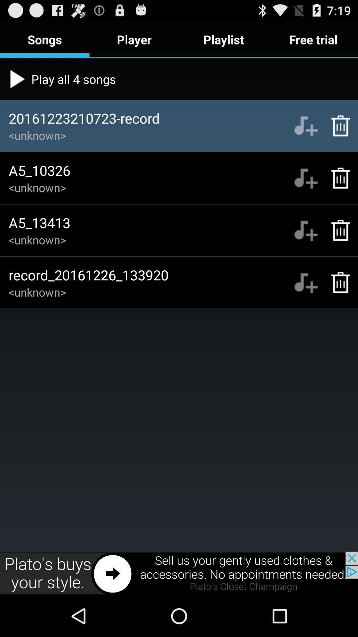  What do you see at coordinates (306, 178) in the screenshot?
I see `add play` at bounding box center [306, 178].